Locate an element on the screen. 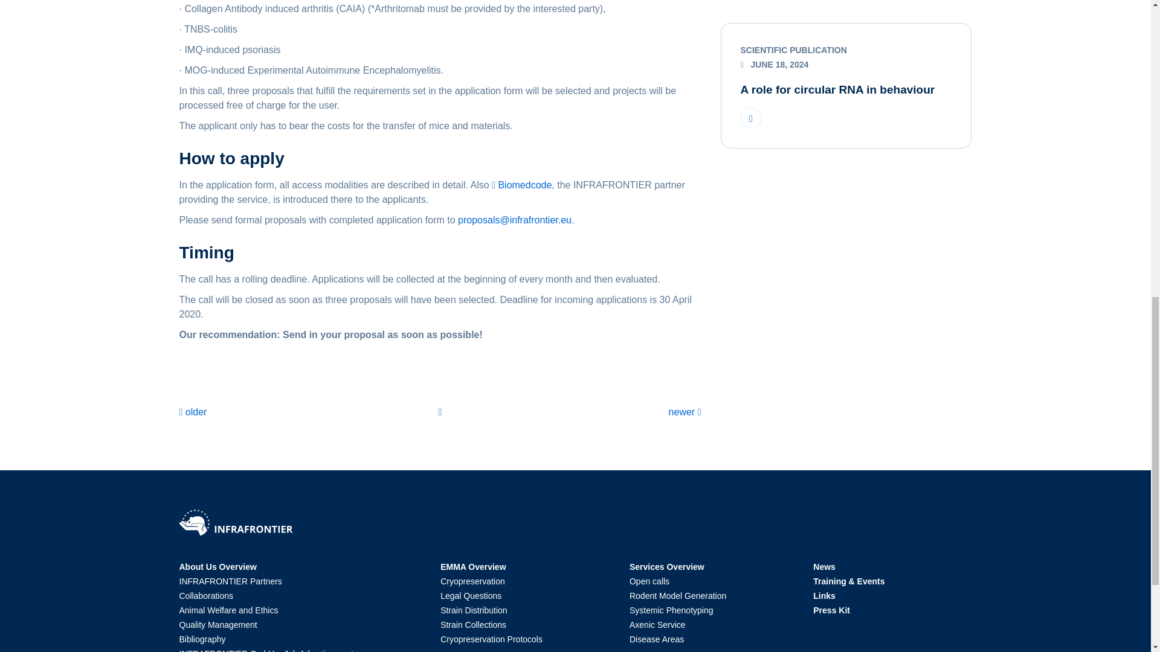 This screenshot has height=652, width=1160. newer is located at coordinates (685, 412).